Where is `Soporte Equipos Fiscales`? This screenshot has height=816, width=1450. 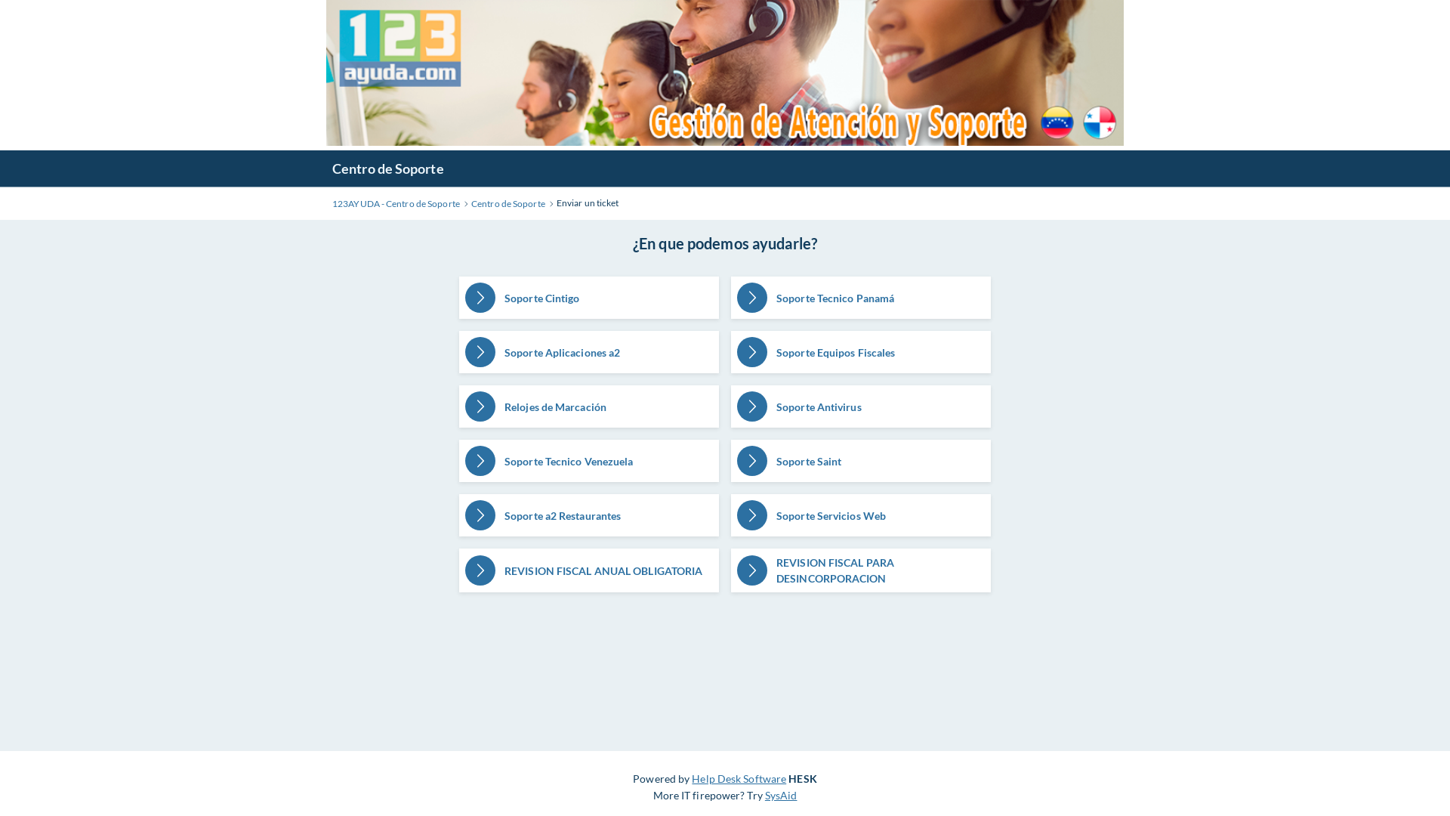 Soporte Equipos Fiscales is located at coordinates (861, 352).